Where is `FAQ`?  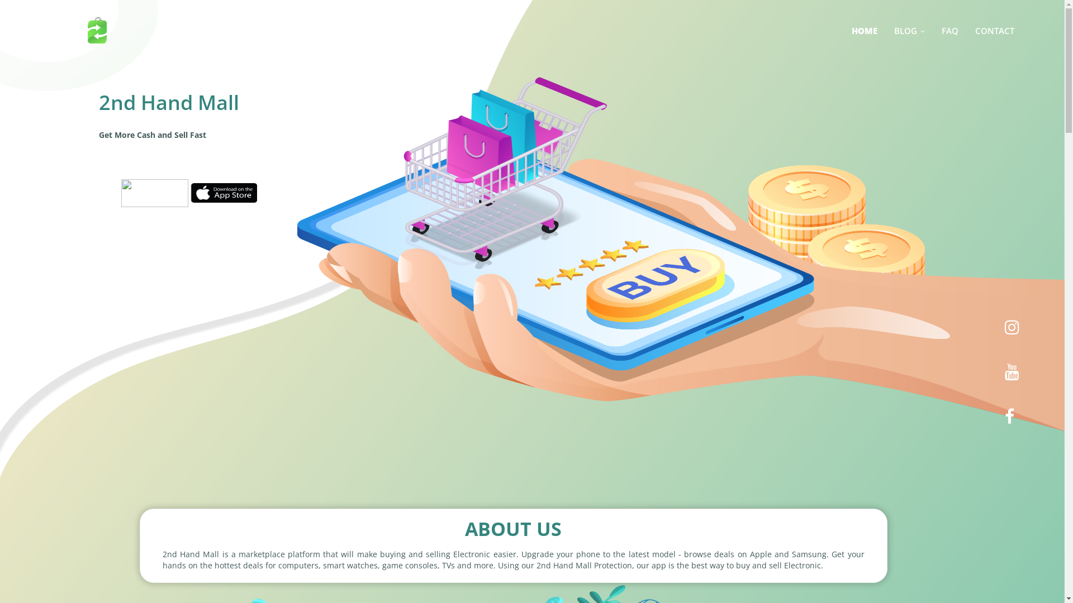
FAQ is located at coordinates (950, 31).